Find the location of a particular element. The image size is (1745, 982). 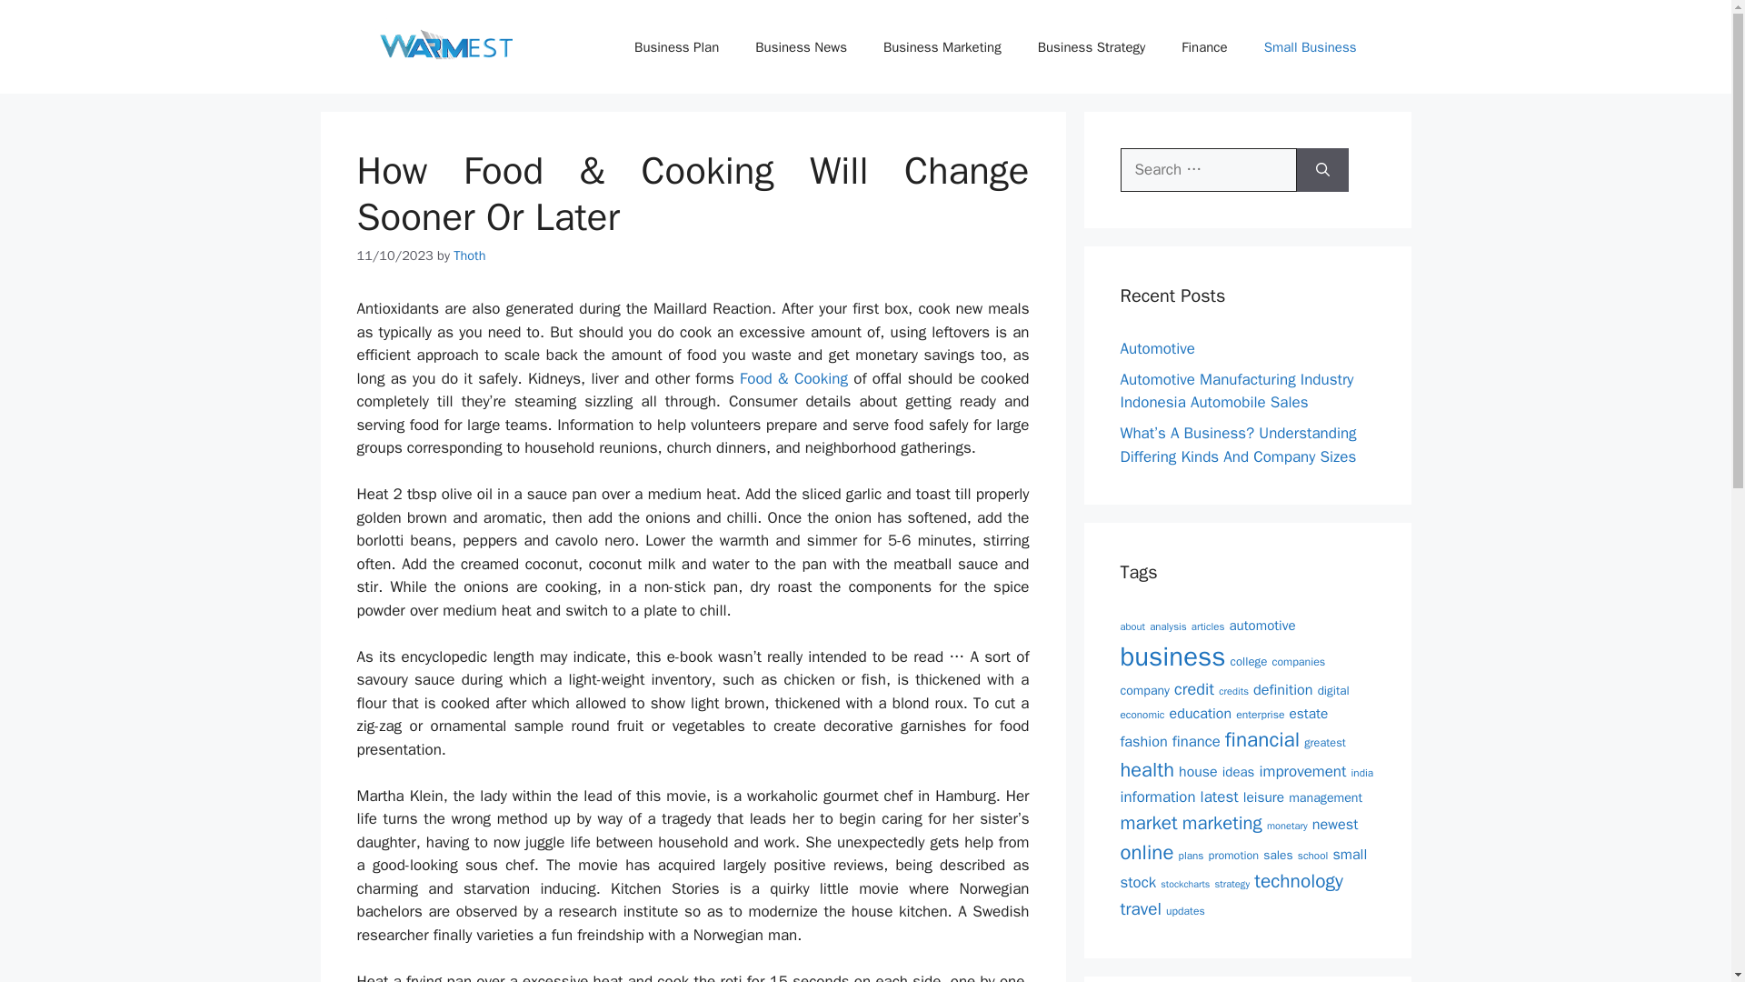

enterprise is located at coordinates (1260, 714).